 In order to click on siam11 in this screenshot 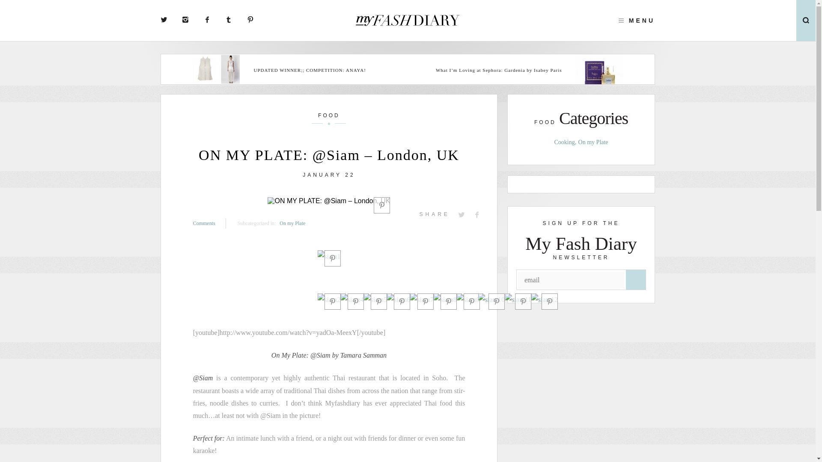, I will do `click(518, 299)`.